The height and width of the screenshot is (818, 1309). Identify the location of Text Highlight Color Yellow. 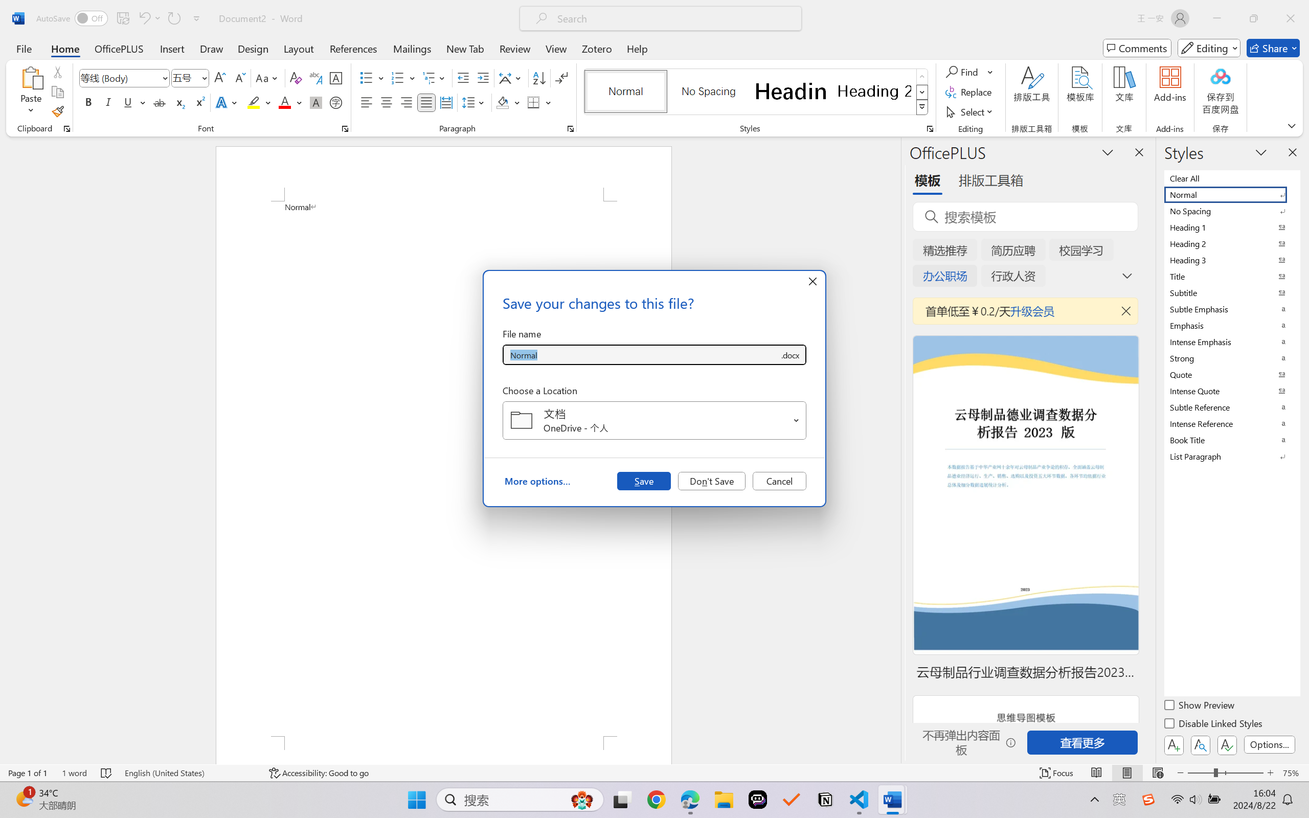
(254, 102).